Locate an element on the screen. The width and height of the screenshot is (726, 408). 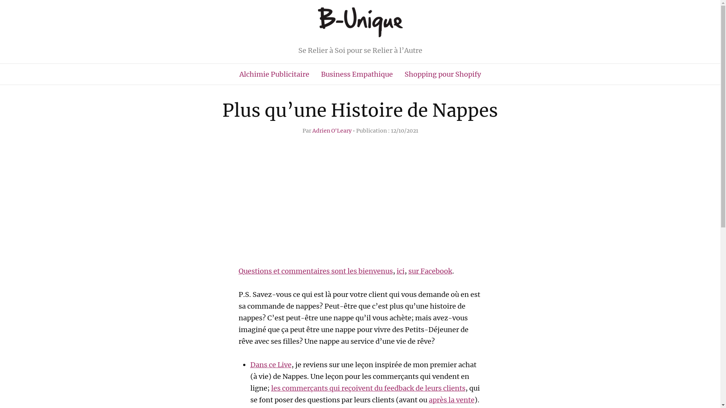
Questions et commentaires sont les bienvenus is located at coordinates (315, 271).